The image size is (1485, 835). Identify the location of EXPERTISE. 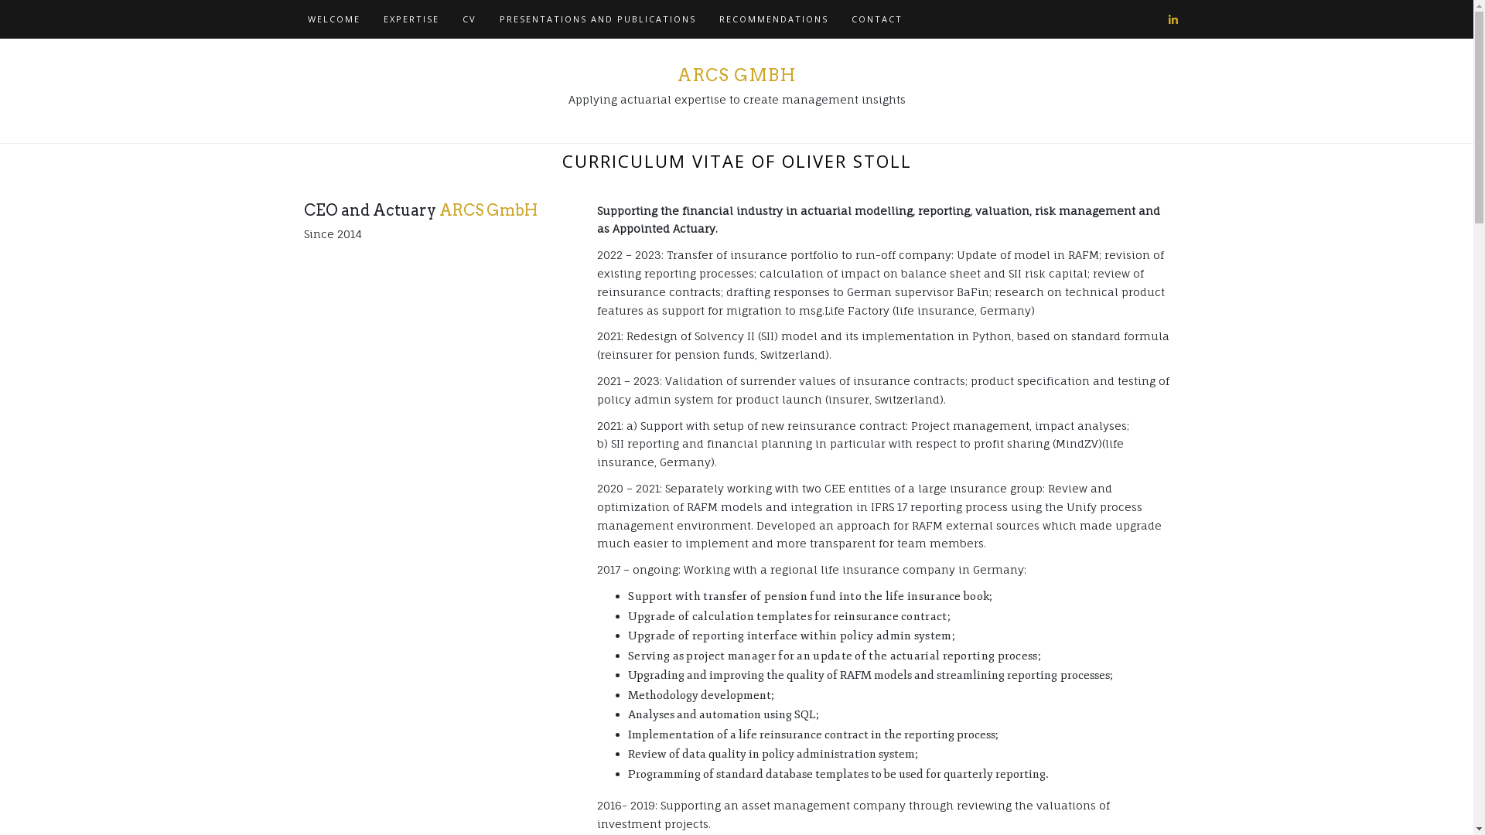
(411, 19).